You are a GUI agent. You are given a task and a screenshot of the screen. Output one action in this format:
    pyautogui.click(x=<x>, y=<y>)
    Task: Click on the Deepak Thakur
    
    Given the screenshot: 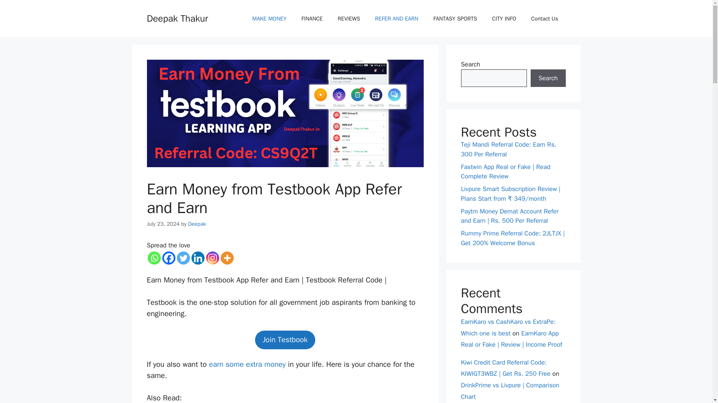 What is the action you would take?
    pyautogui.click(x=177, y=18)
    